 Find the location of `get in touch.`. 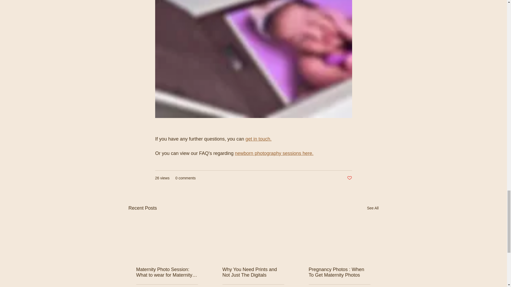

get in touch. is located at coordinates (258, 139).